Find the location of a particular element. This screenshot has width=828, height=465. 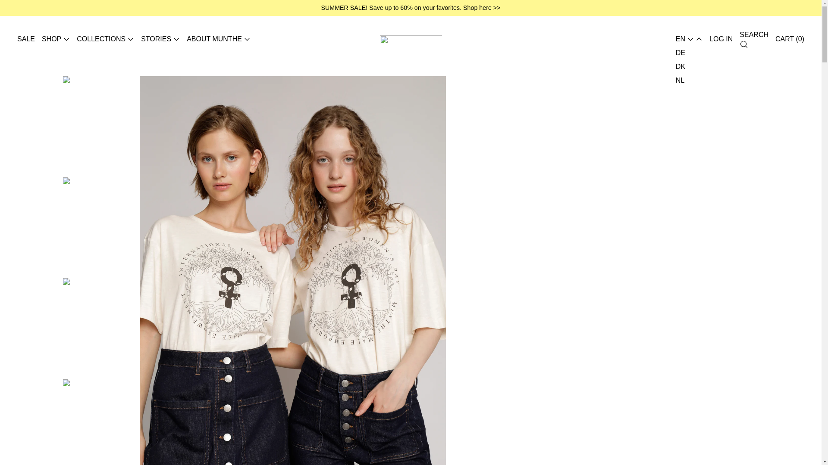

COLLECTIONS is located at coordinates (105, 39).